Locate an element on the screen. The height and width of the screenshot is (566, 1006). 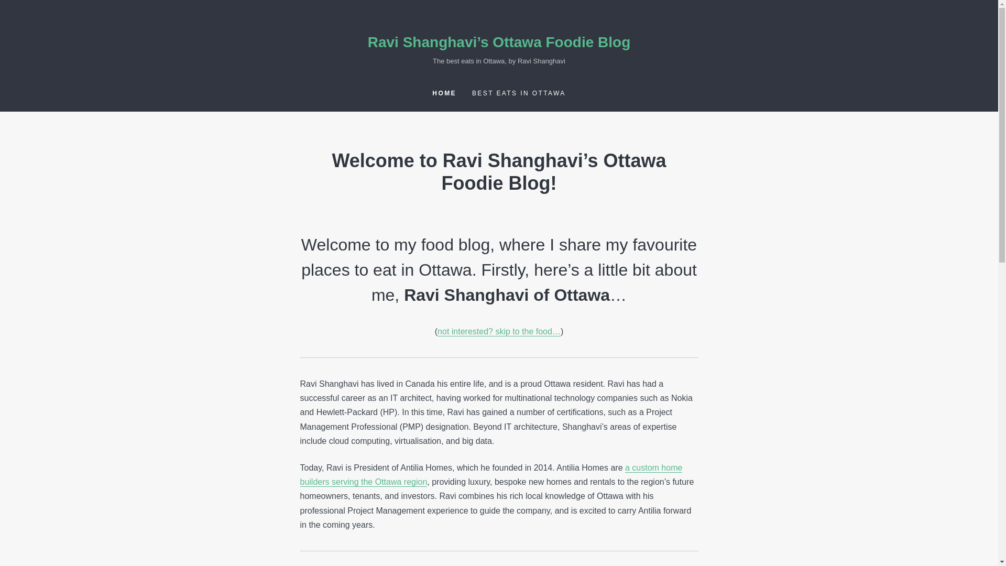
a custom home builders serving the Ottawa region is located at coordinates (490, 475).